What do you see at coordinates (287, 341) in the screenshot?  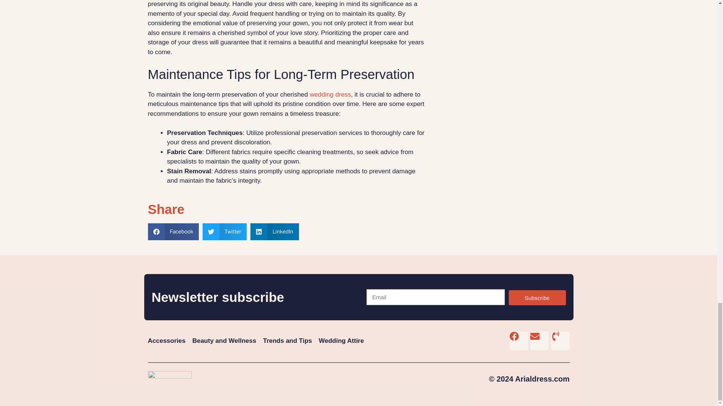 I see `Trends and Tips` at bounding box center [287, 341].